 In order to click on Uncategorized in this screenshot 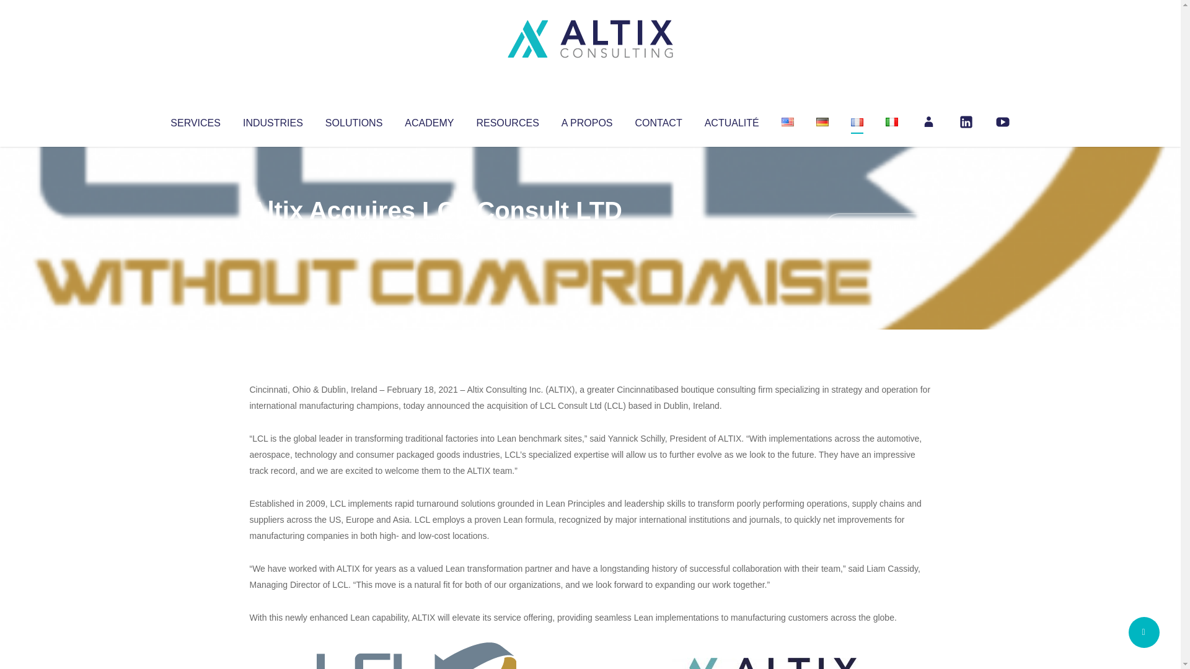, I will do `click(433, 235)`.